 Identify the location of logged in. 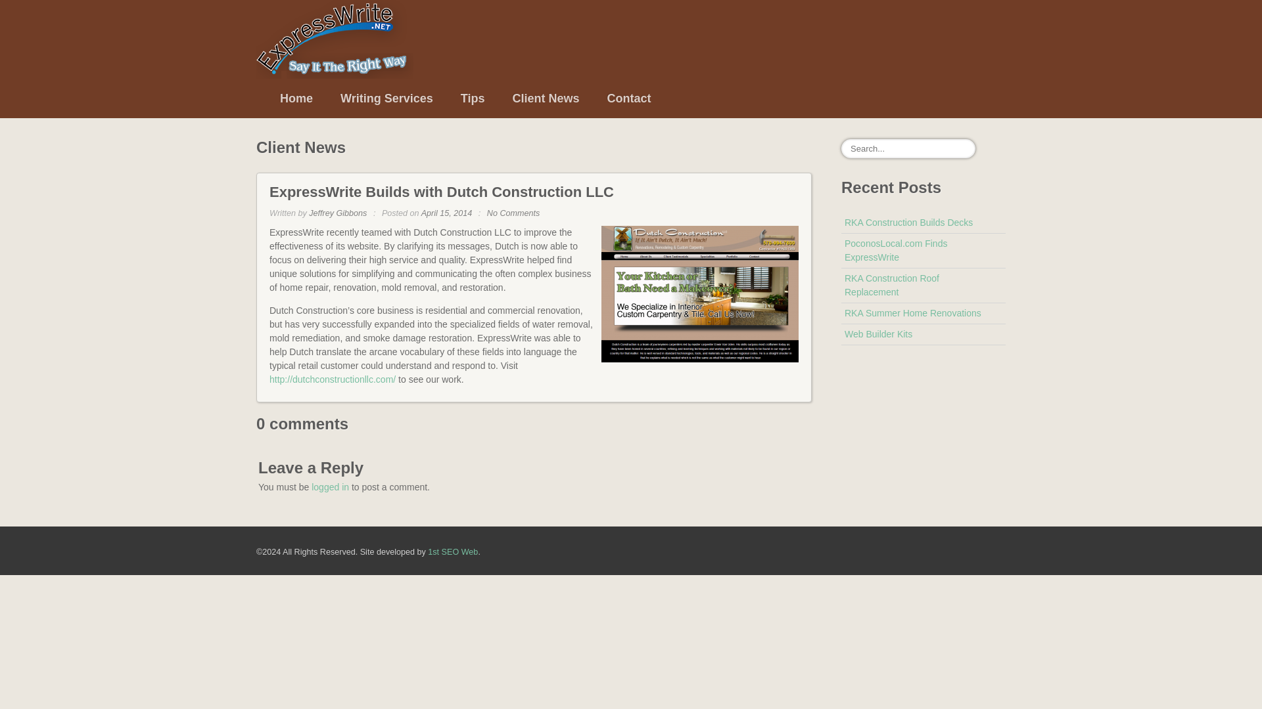
(330, 487).